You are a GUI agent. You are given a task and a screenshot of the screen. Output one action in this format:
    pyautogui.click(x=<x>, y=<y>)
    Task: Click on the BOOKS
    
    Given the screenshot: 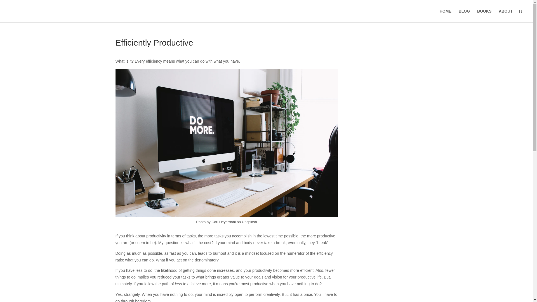 What is the action you would take?
    pyautogui.click(x=484, y=16)
    